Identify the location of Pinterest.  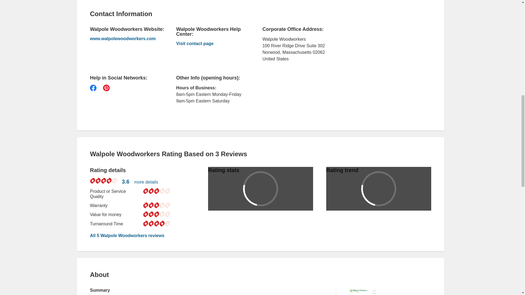
(106, 88).